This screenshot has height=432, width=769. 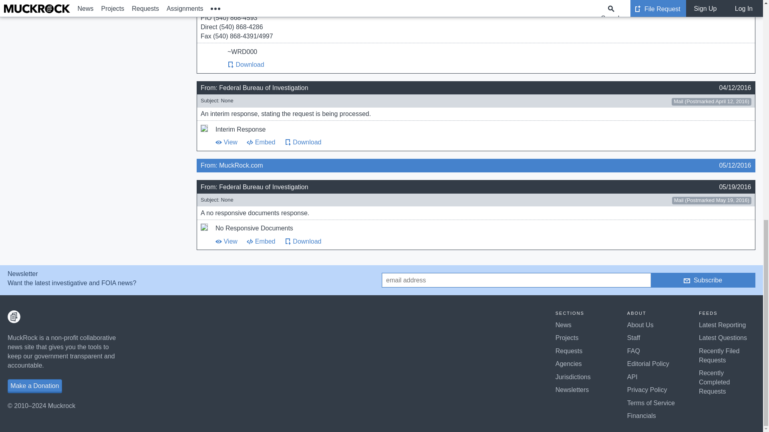 What do you see at coordinates (686, 281) in the screenshot?
I see `Email Icon resembling an envelope.` at bounding box center [686, 281].